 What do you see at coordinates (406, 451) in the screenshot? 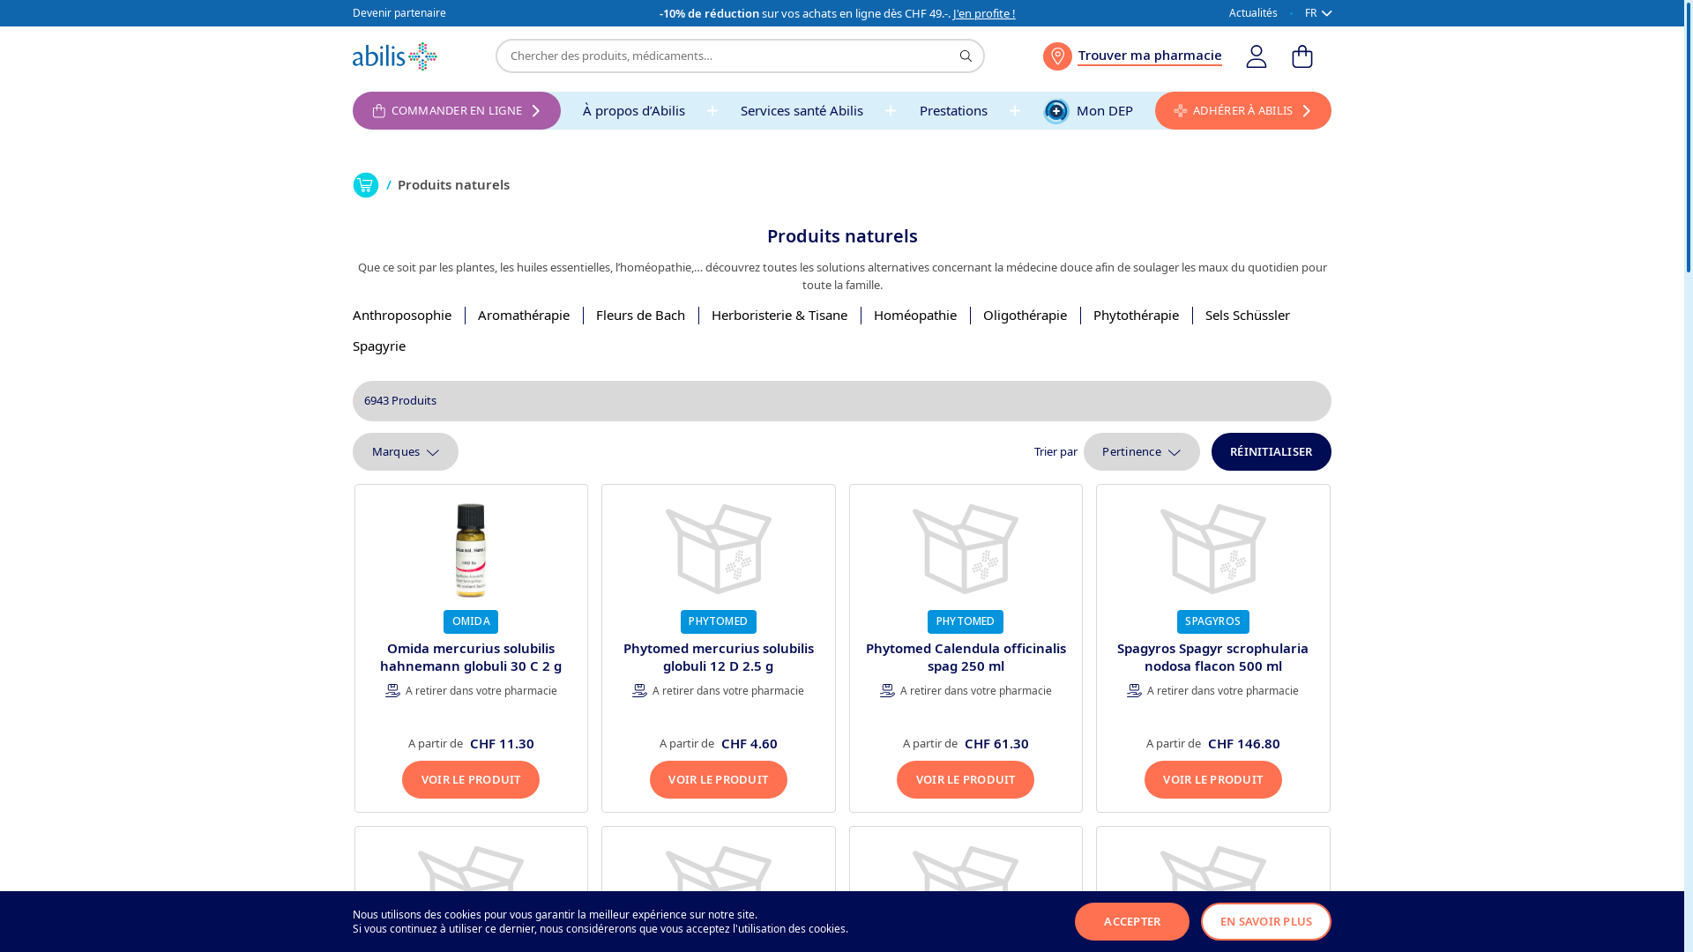
I see `Marques` at bounding box center [406, 451].